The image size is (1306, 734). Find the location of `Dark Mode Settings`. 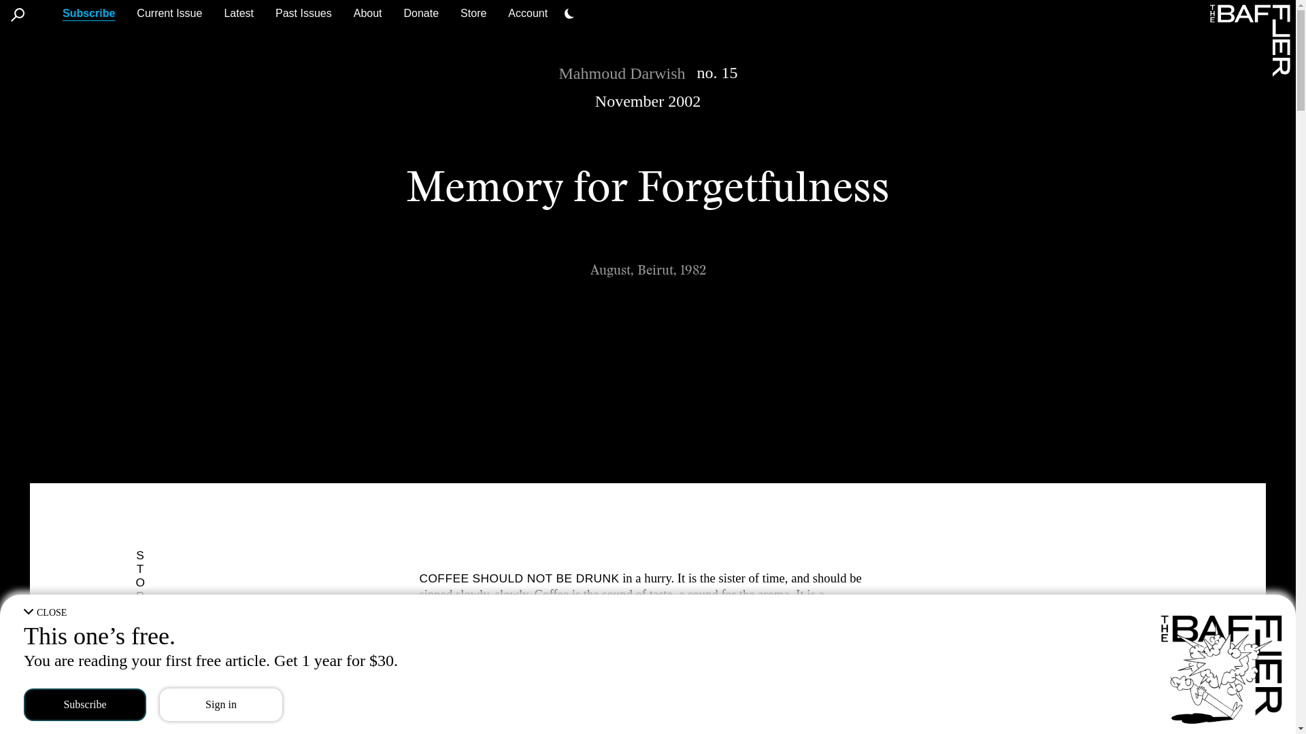

Dark Mode Settings is located at coordinates (569, 14).